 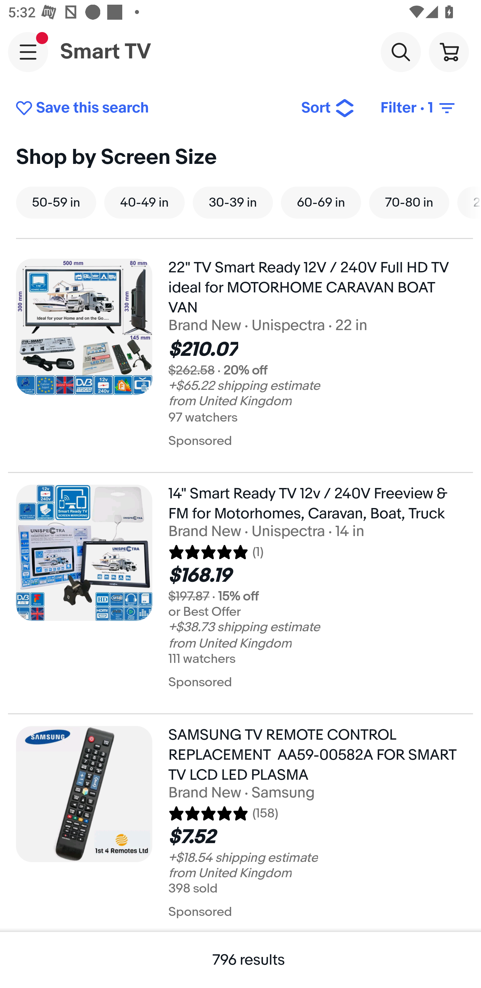 I want to click on 70-80 in 70-80 in, Screen Size, so click(x=409, y=202).